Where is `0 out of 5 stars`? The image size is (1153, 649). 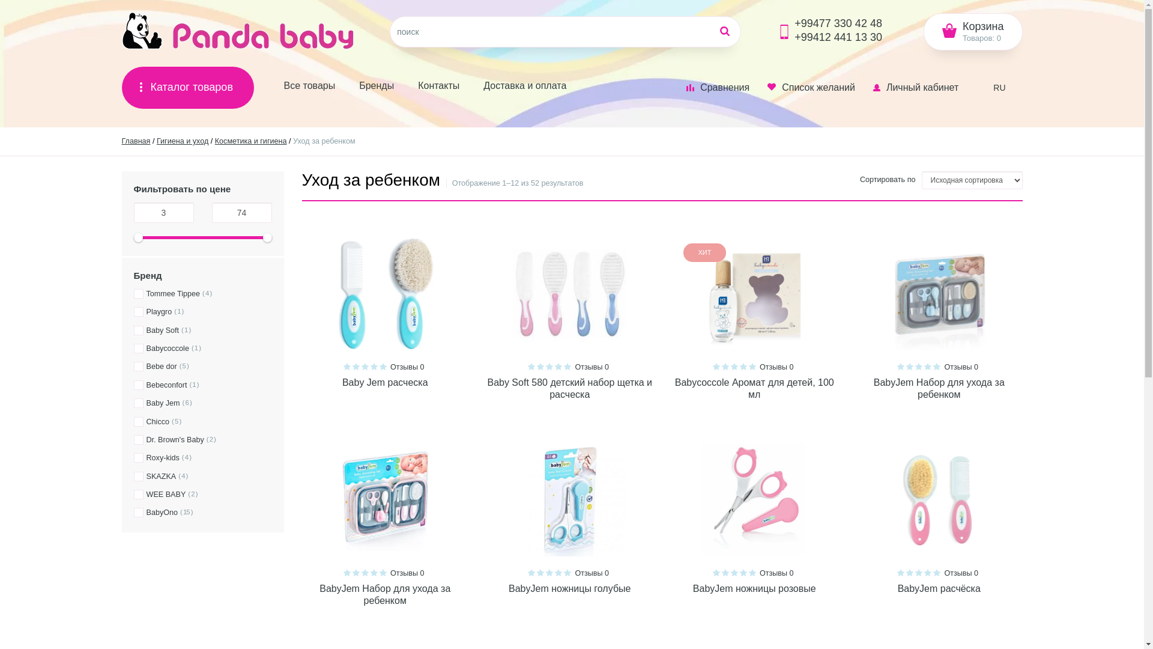
0 out of 5 stars is located at coordinates (383, 367).